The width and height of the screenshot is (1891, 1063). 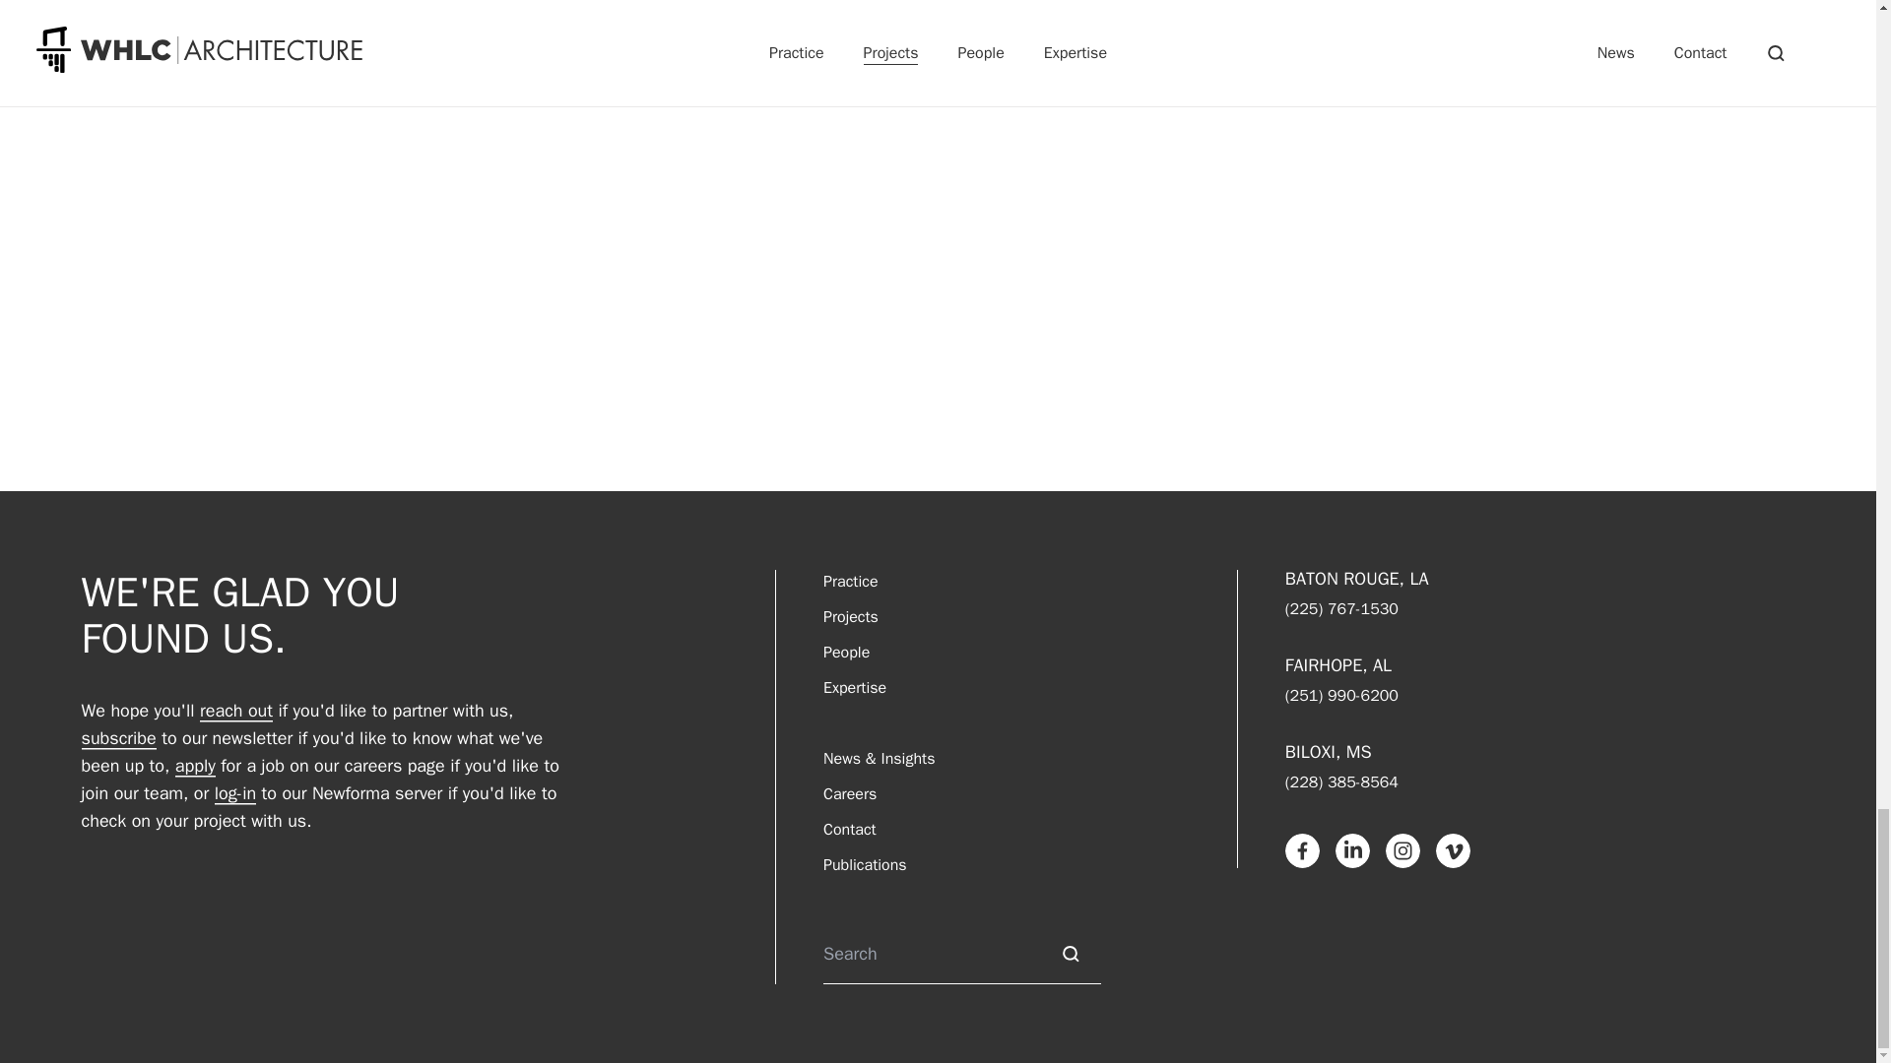 I want to click on Projects, so click(x=851, y=616).